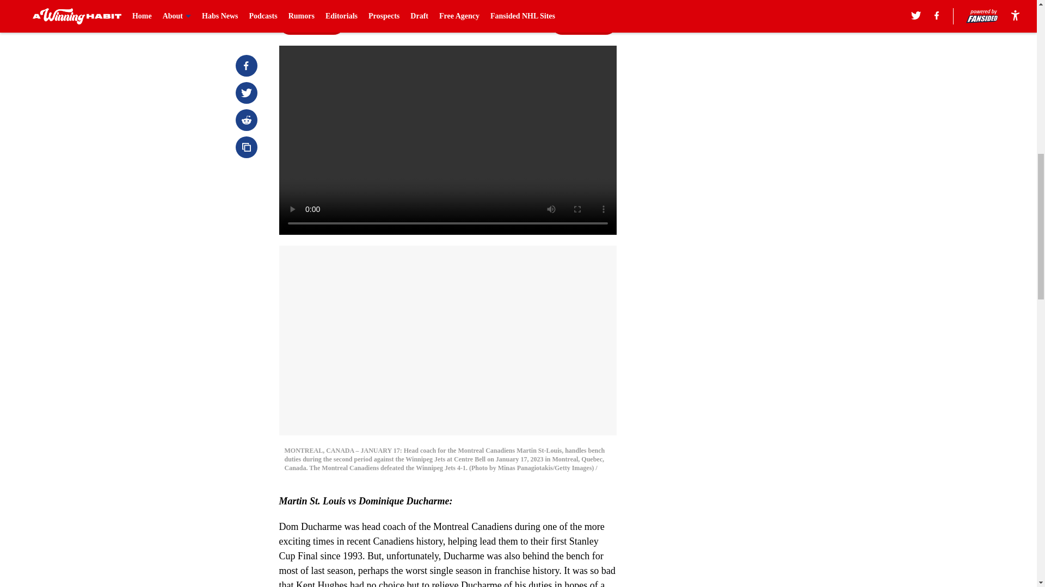  I want to click on Prev, so click(311, 23).